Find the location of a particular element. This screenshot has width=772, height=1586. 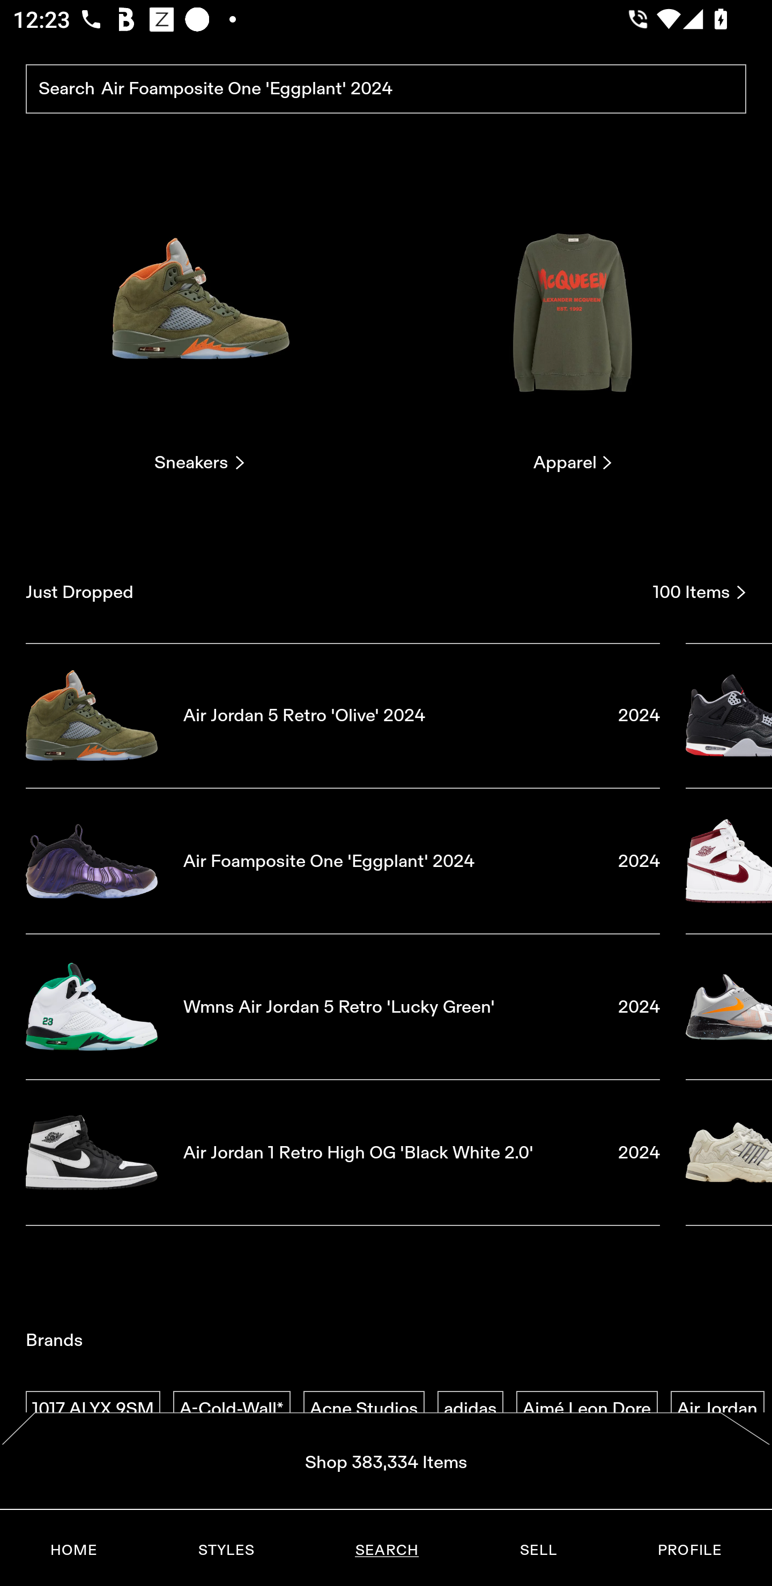

A-Cold-Wall* is located at coordinates (232, 1409).